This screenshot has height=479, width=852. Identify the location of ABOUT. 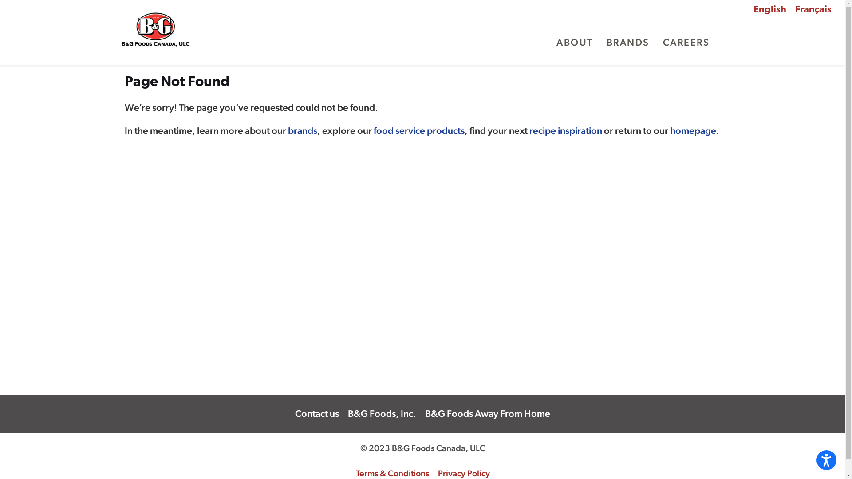
(577, 43).